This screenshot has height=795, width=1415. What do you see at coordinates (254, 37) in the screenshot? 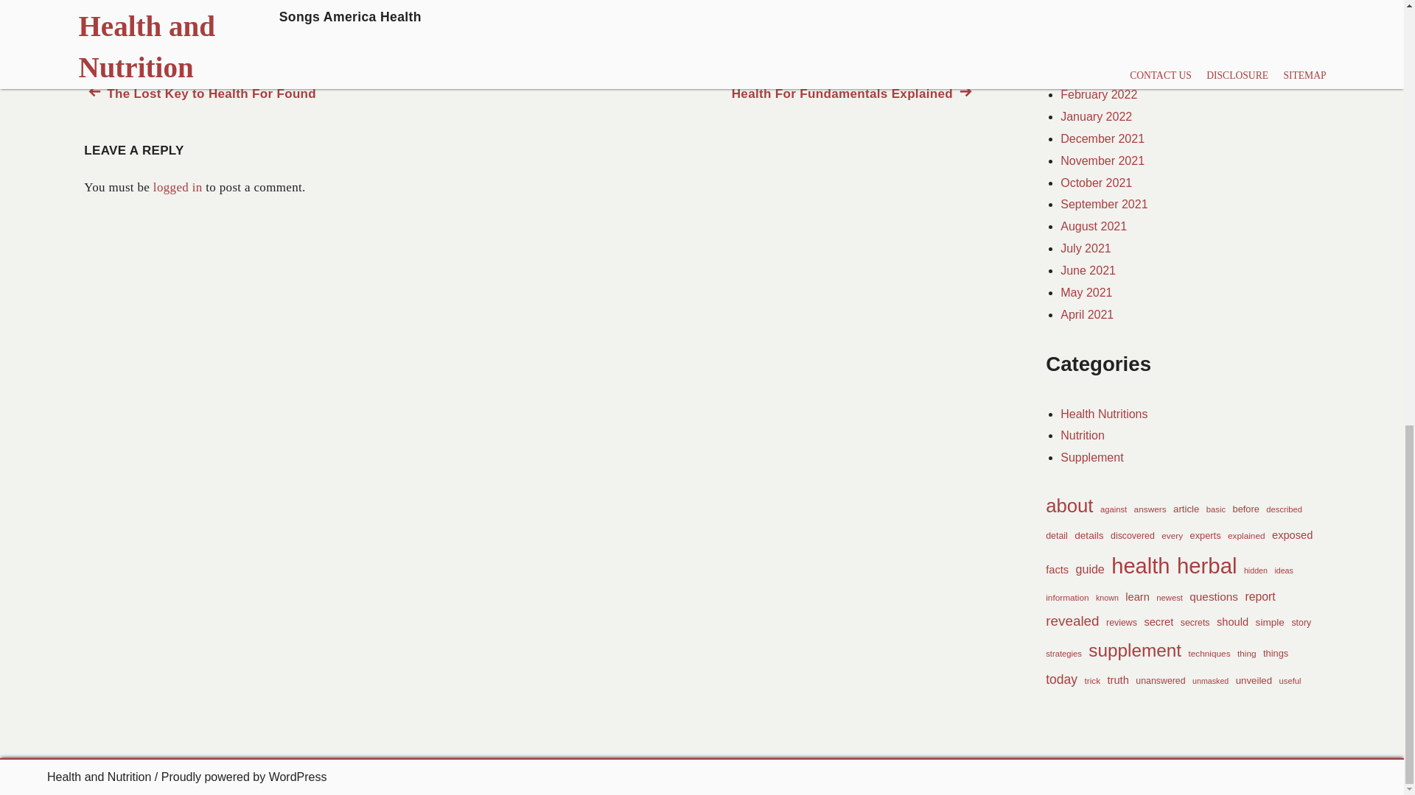
I see `Anastasya` at bounding box center [254, 37].